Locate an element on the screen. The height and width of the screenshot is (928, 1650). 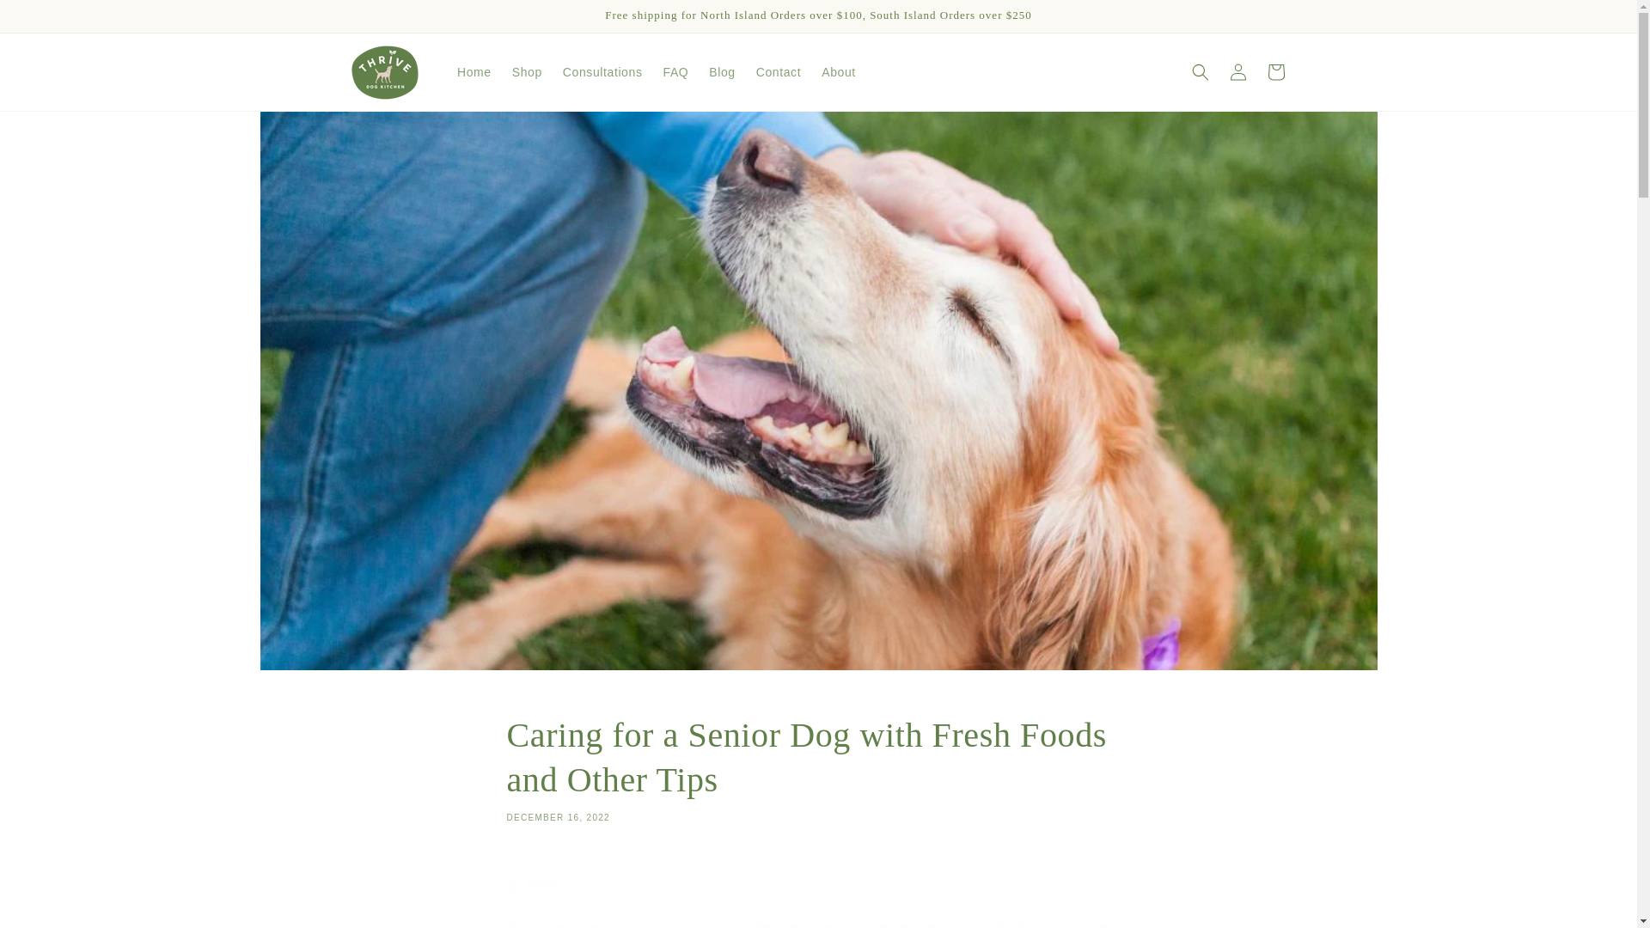
Home is located at coordinates (474, 71).